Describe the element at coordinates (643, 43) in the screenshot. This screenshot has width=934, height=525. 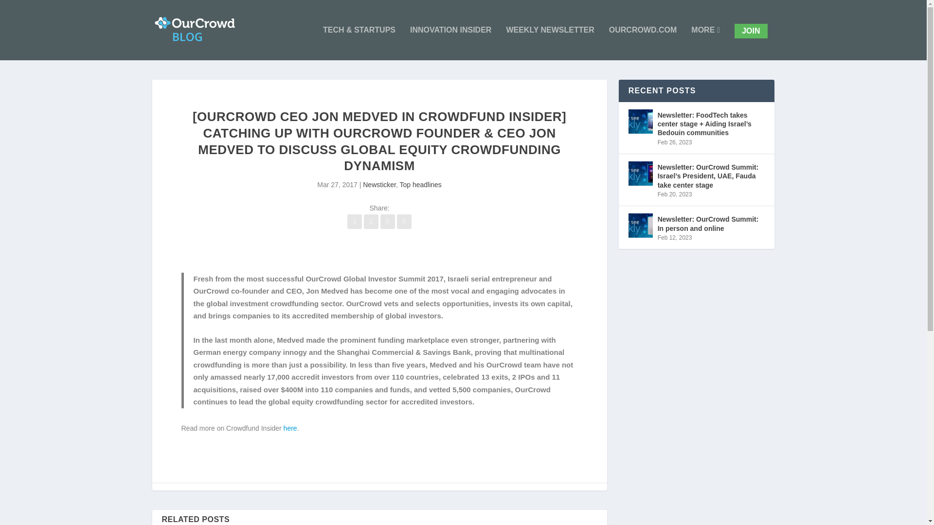
I see `OURCROWD.COM` at that location.